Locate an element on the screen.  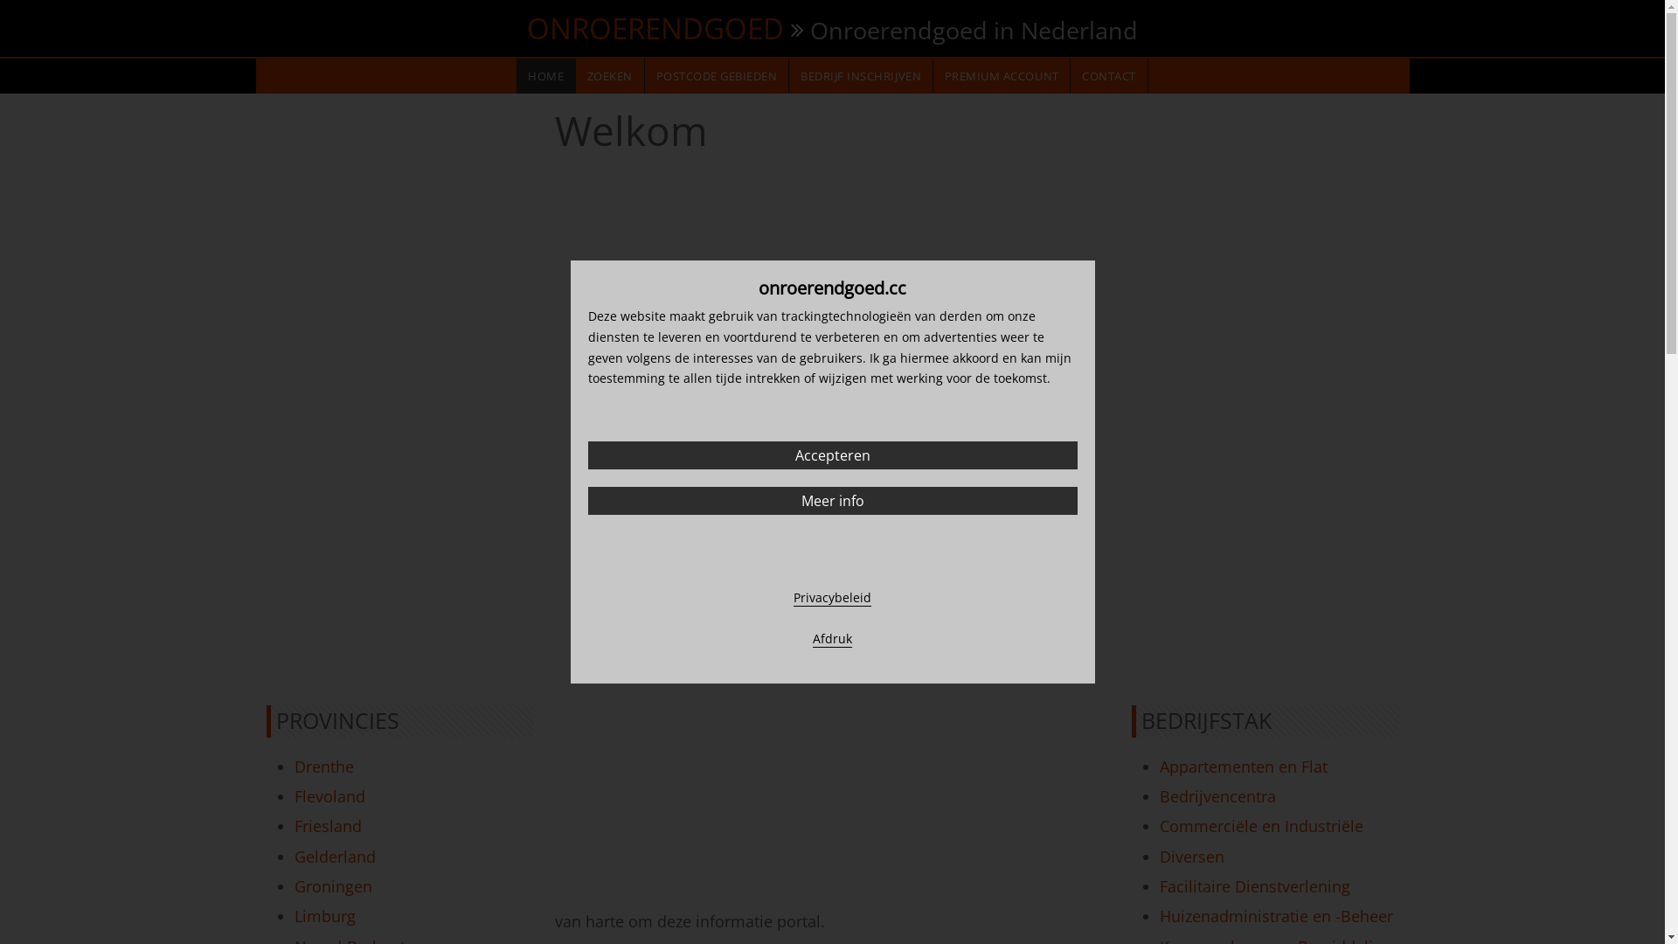
Friesland is located at coordinates (327, 826).